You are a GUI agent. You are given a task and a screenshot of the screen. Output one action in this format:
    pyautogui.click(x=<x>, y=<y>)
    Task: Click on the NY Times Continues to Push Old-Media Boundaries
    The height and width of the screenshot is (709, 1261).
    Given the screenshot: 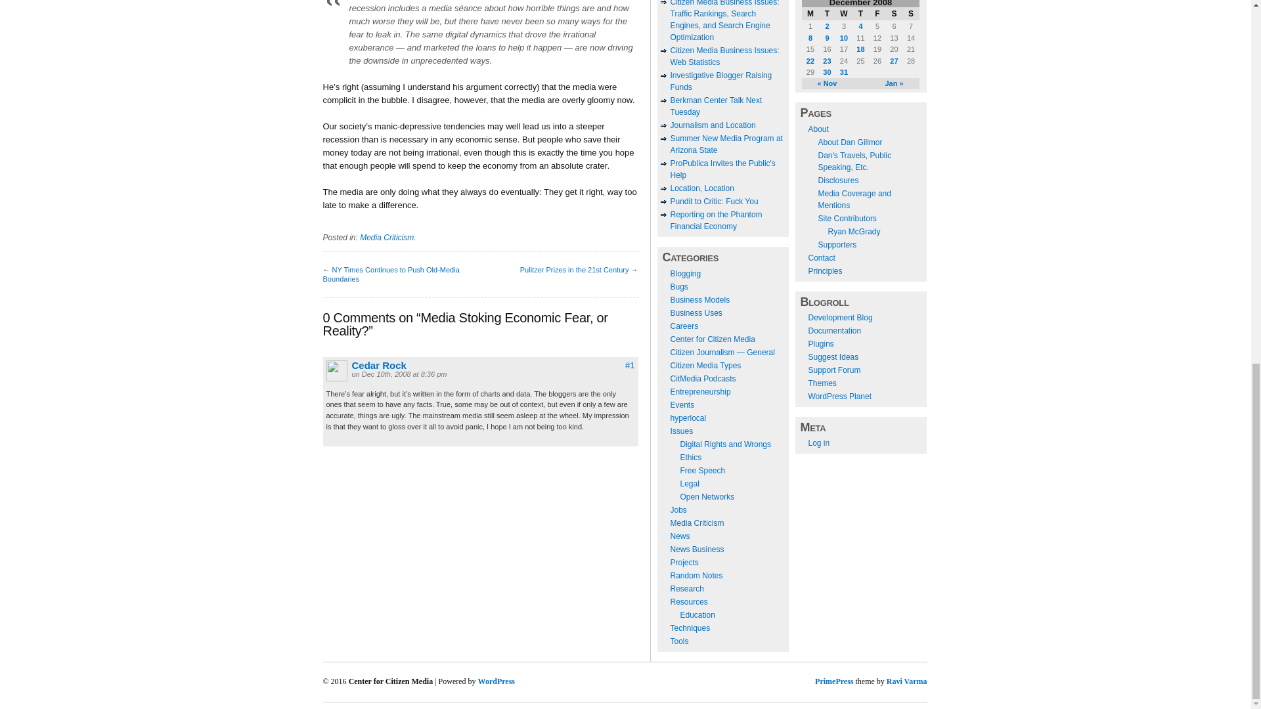 What is the action you would take?
    pyautogui.click(x=391, y=274)
    